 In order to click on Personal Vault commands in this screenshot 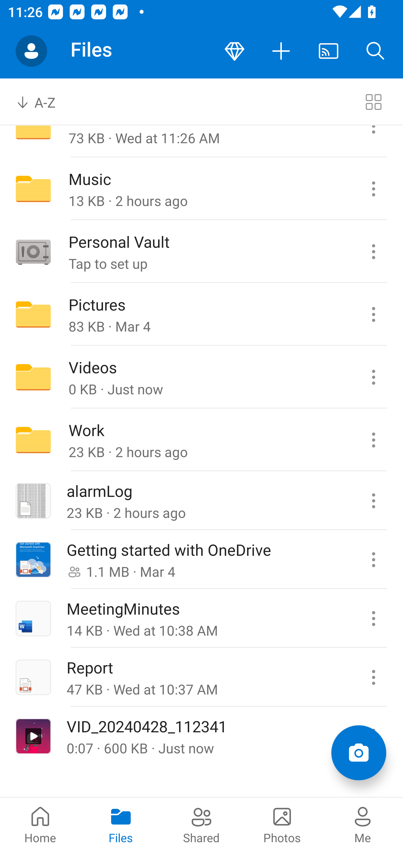, I will do `click(373, 252)`.